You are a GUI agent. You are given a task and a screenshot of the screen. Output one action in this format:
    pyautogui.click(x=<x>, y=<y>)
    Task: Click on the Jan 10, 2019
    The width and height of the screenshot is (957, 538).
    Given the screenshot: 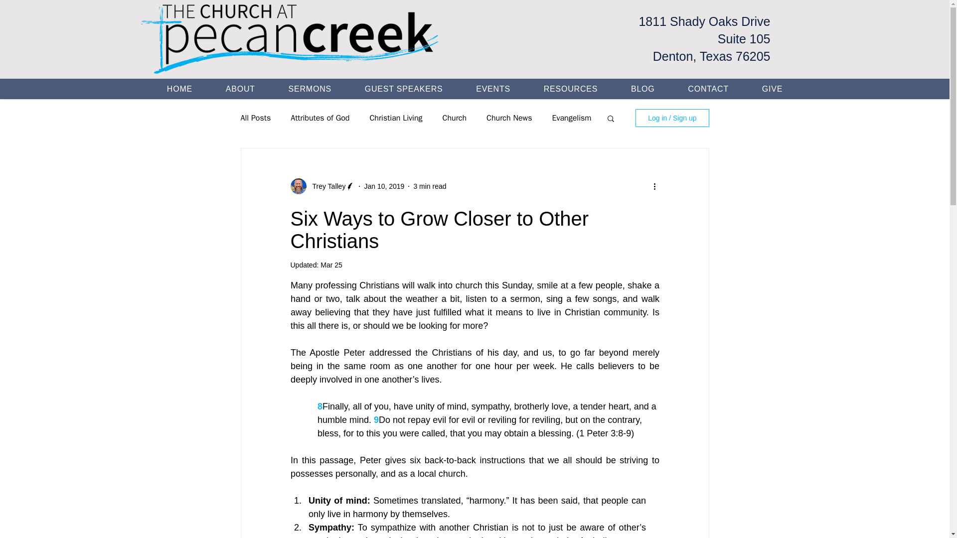 What is the action you would take?
    pyautogui.click(x=384, y=186)
    